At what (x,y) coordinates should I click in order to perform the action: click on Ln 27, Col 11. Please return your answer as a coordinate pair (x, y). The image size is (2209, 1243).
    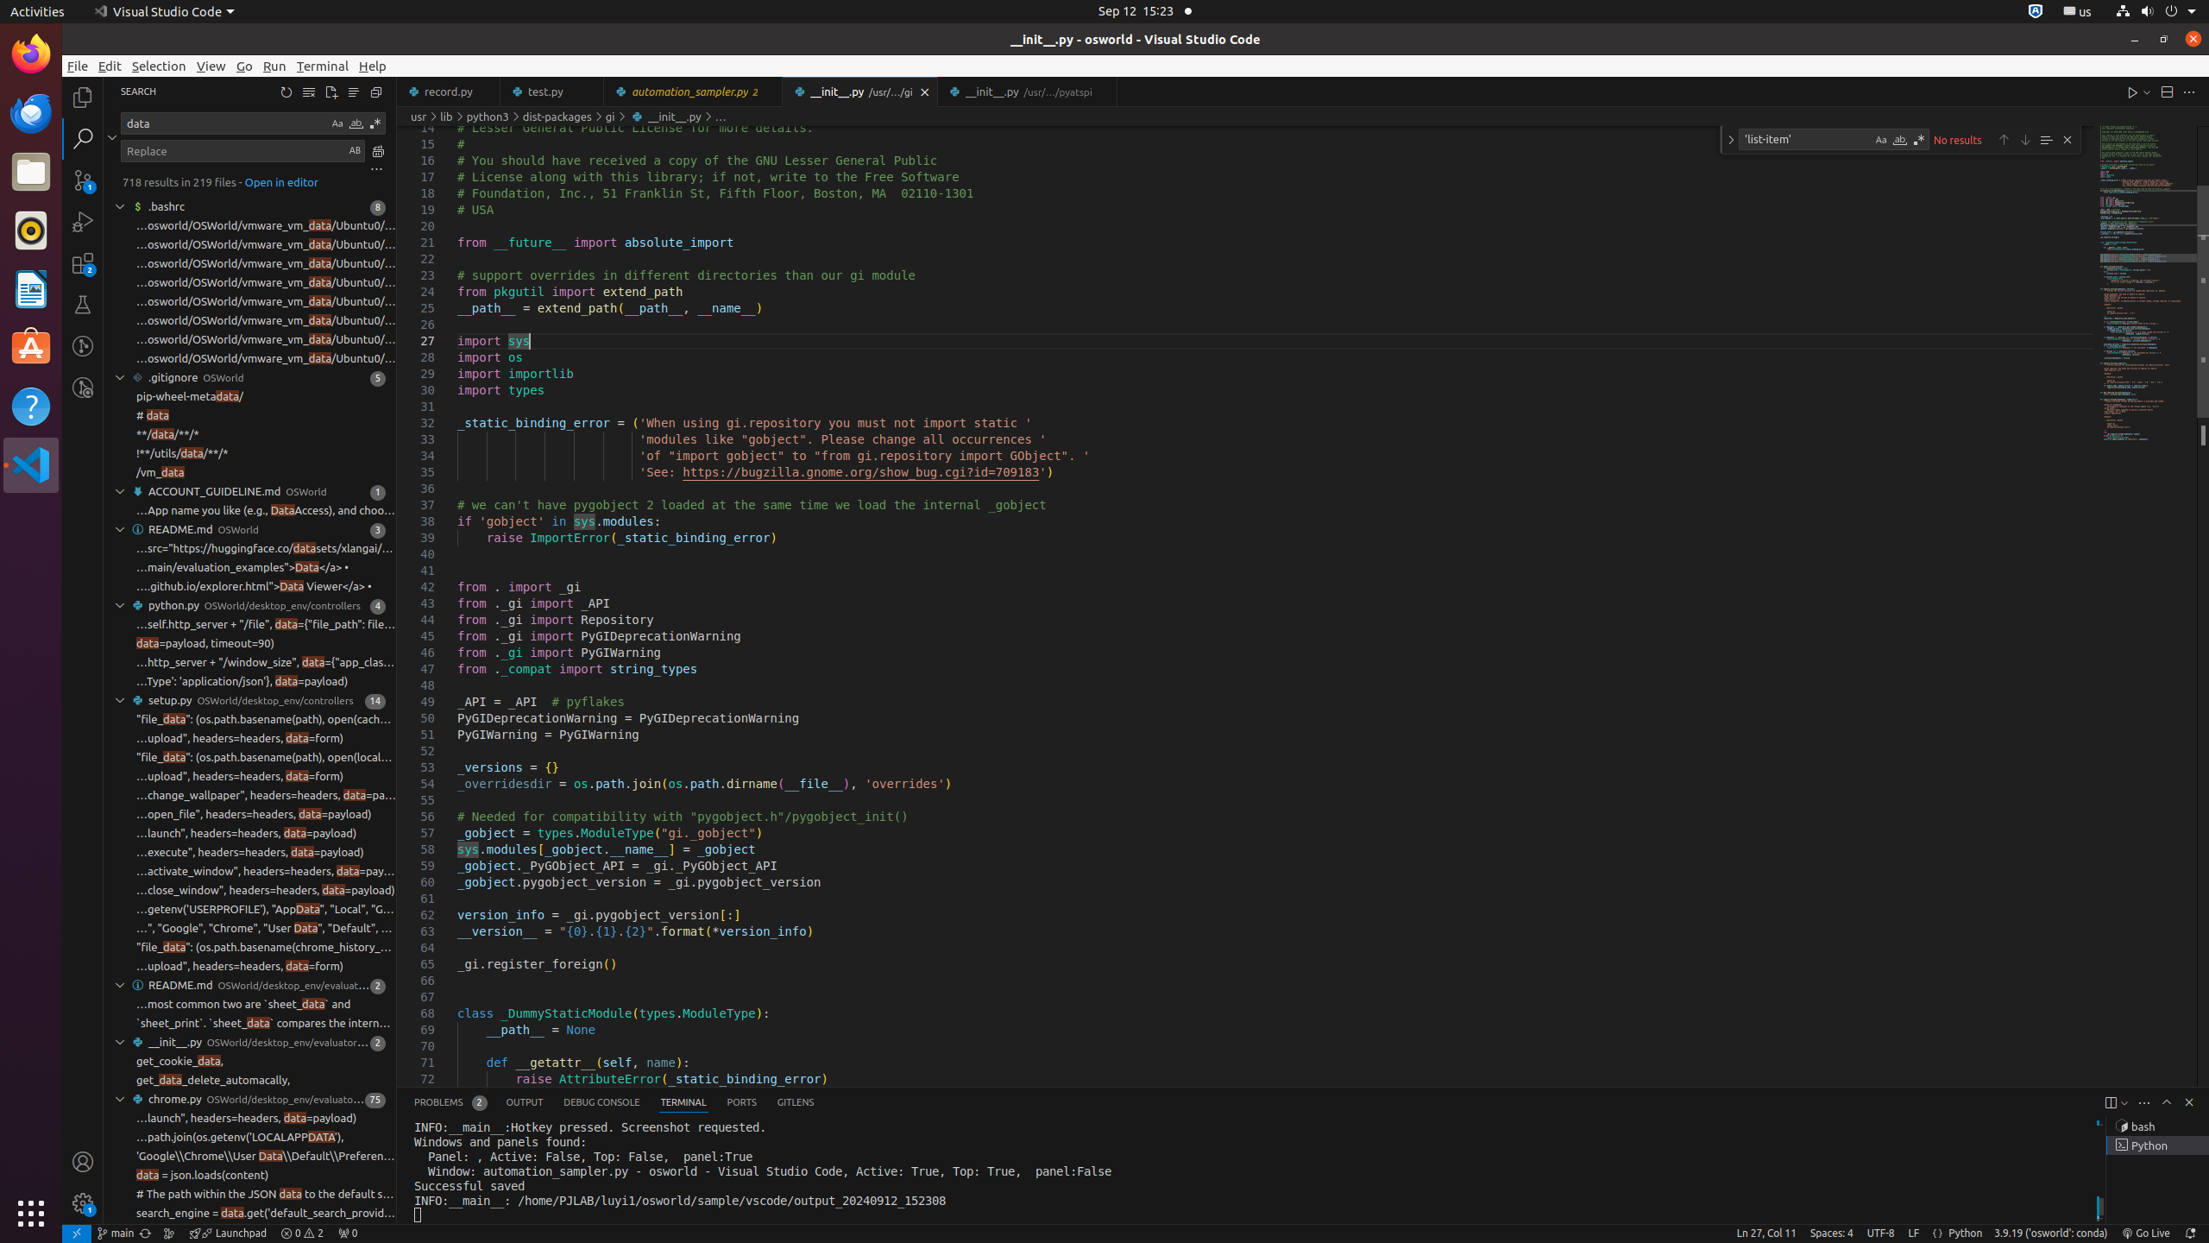
    Looking at the image, I should click on (1766, 1234).